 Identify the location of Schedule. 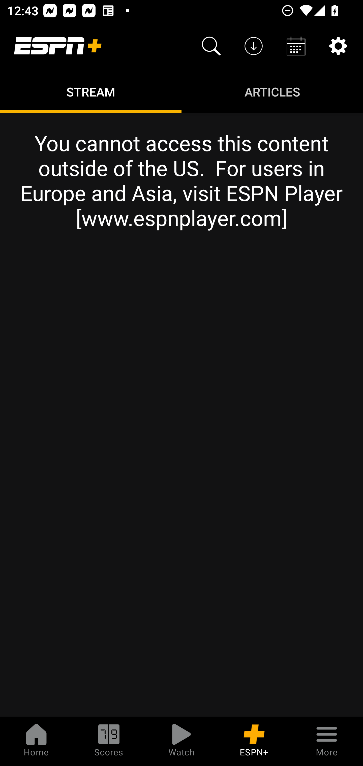
(296, 46).